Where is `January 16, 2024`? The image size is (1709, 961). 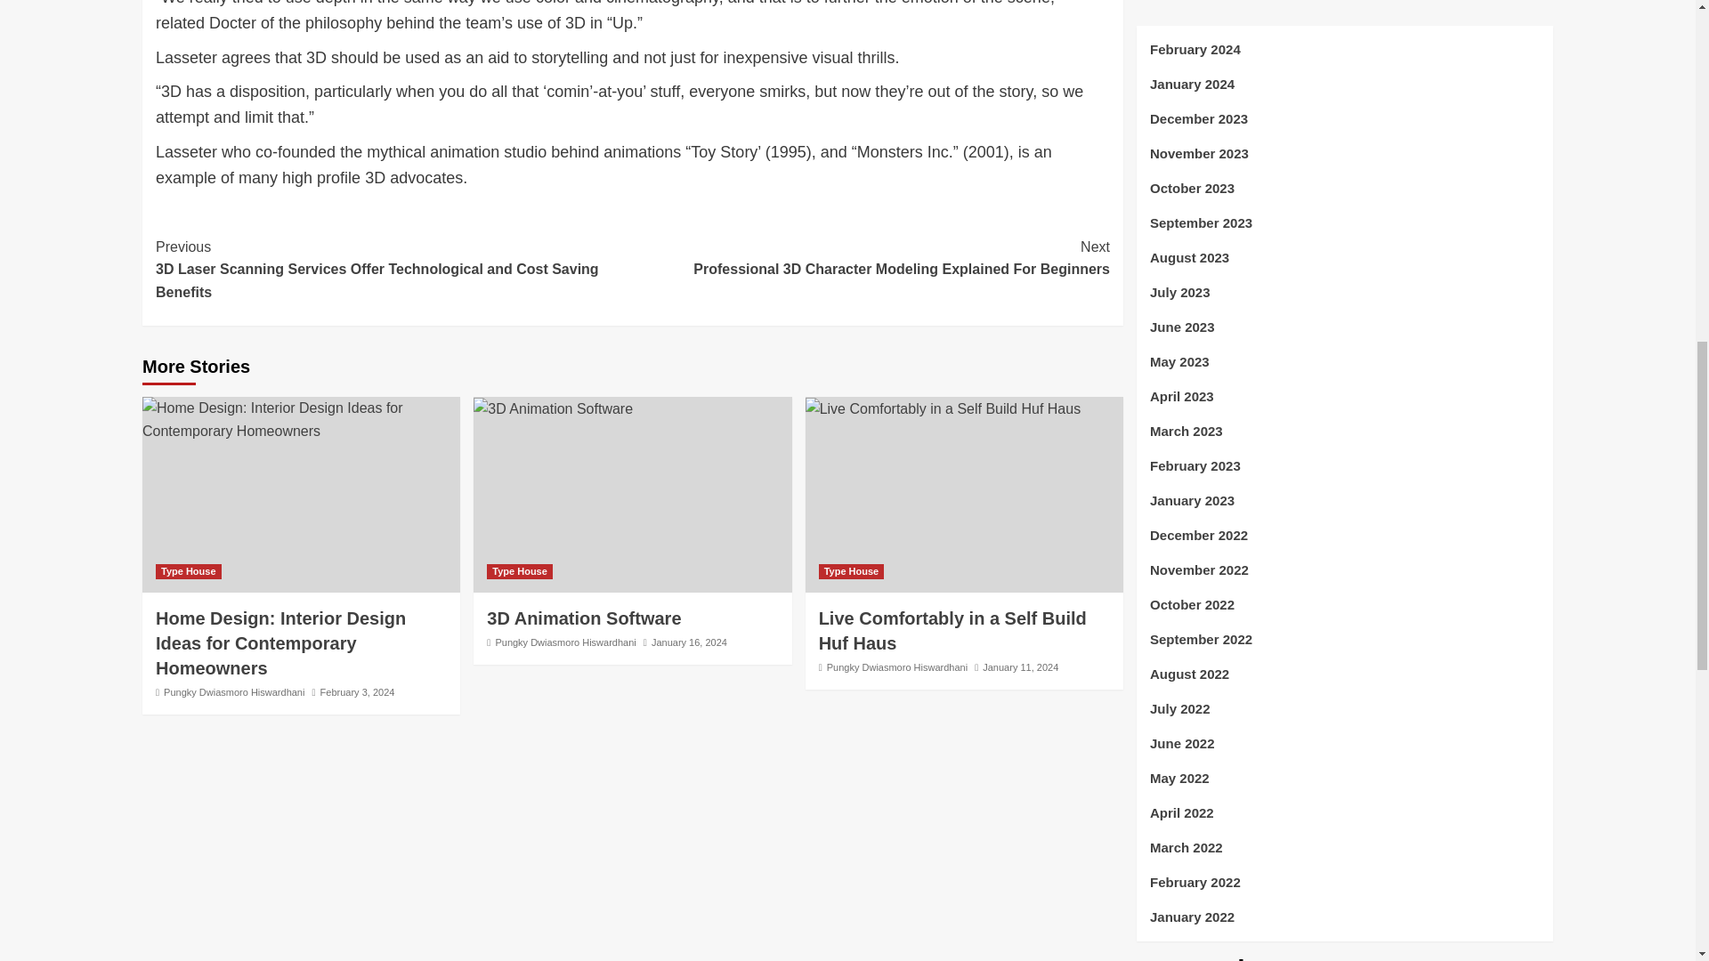 January 16, 2024 is located at coordinates (689, 642).